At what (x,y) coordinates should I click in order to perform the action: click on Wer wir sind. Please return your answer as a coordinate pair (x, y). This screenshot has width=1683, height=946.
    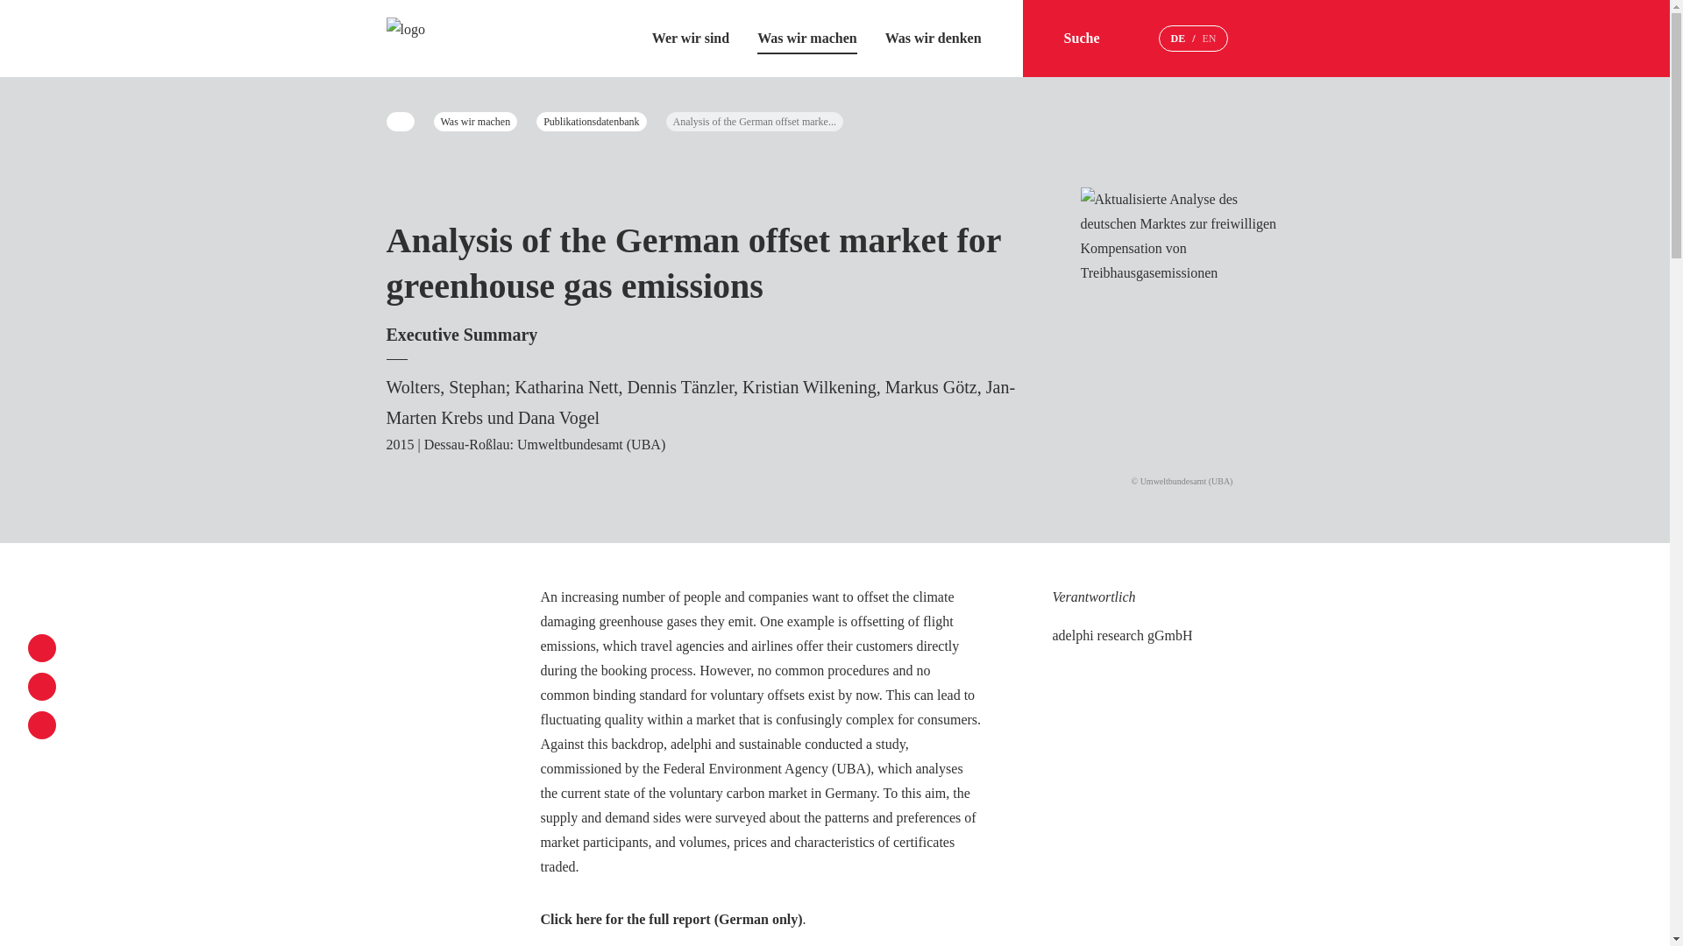
    Looking at the image, I should click on (691, 37).